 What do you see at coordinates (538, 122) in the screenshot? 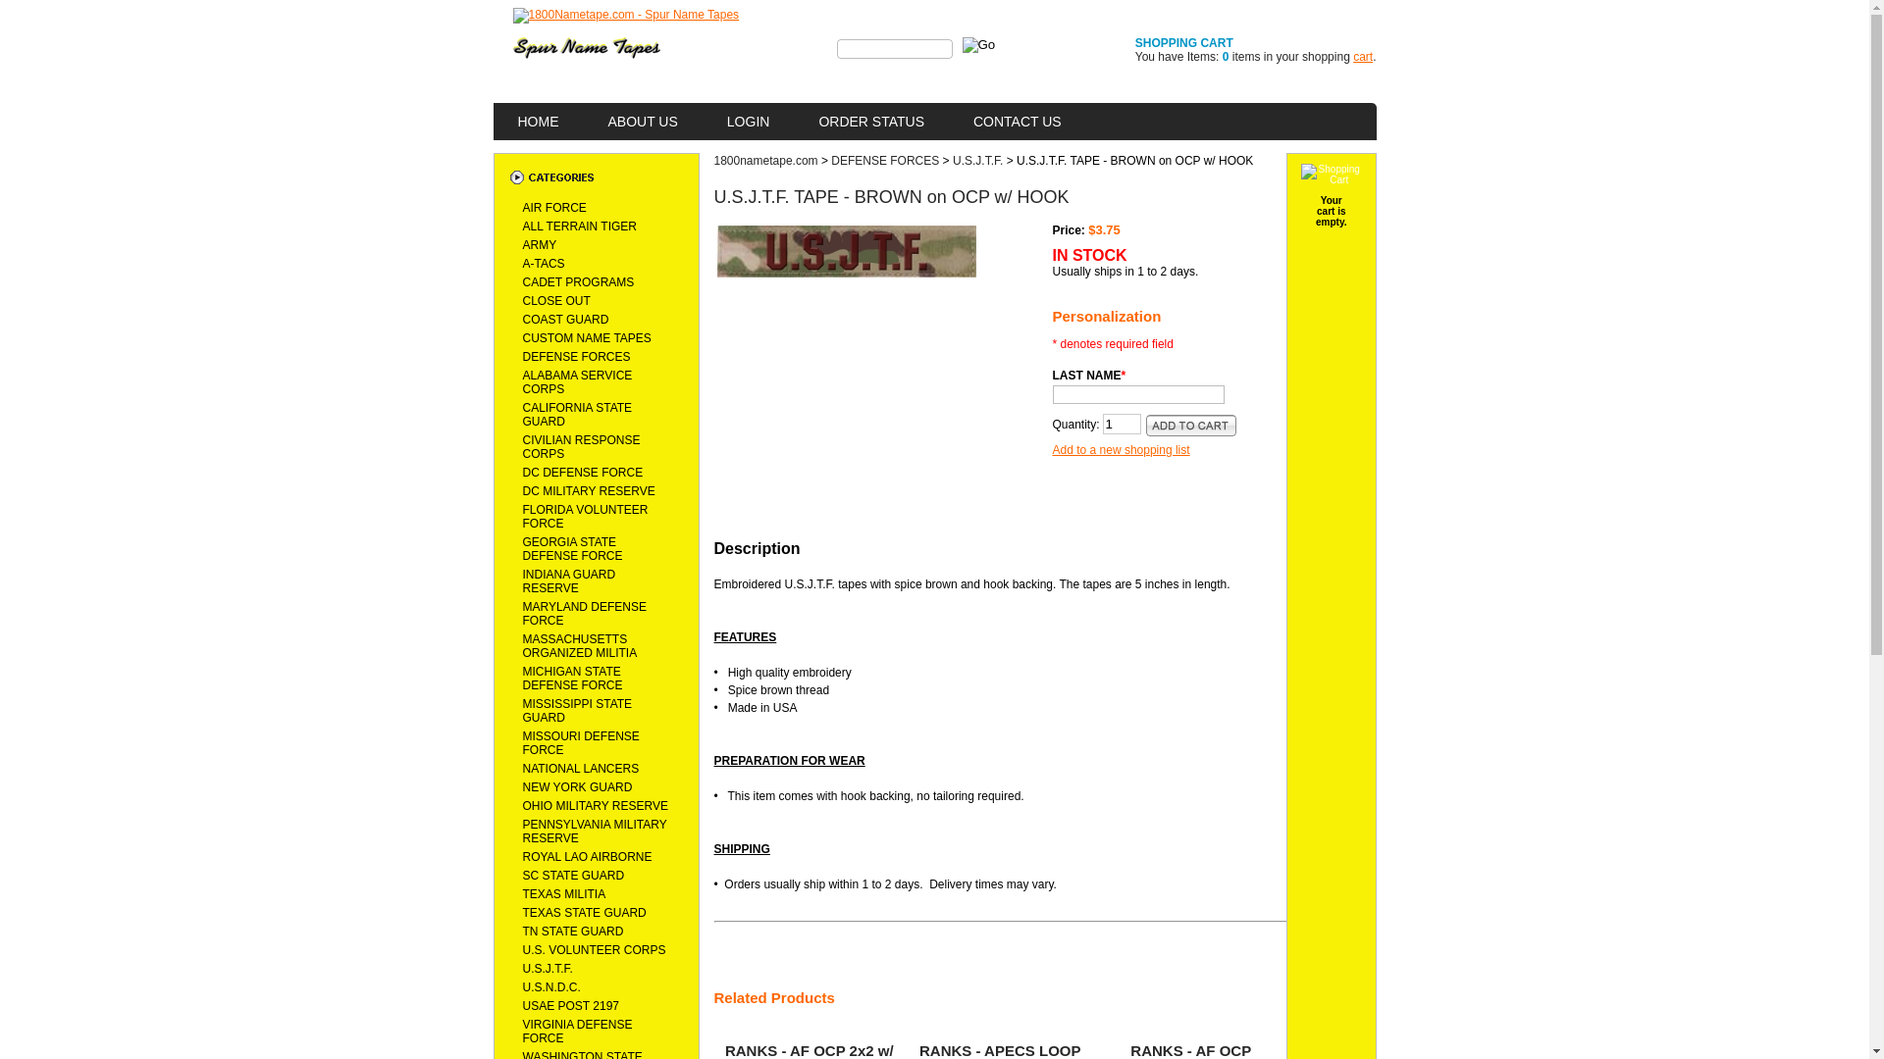
I see `HOME` at bounding box center [538, 122].